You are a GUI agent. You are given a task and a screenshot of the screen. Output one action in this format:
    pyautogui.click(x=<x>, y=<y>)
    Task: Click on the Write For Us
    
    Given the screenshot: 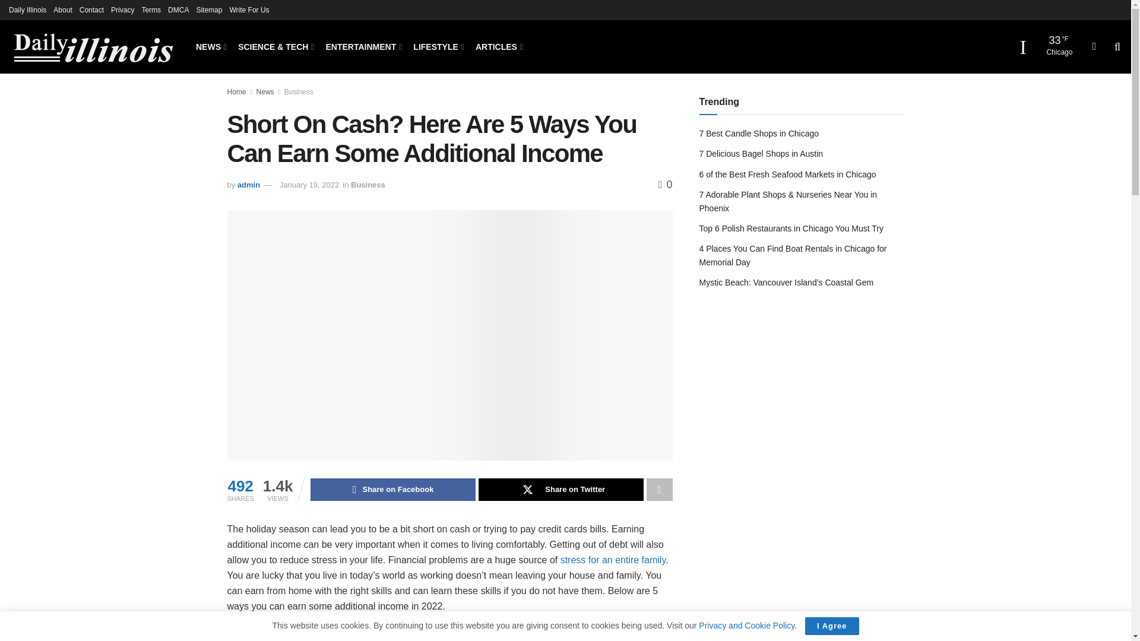 What is the action you would take?
    pyautogui.click(x=249, y=9)
    